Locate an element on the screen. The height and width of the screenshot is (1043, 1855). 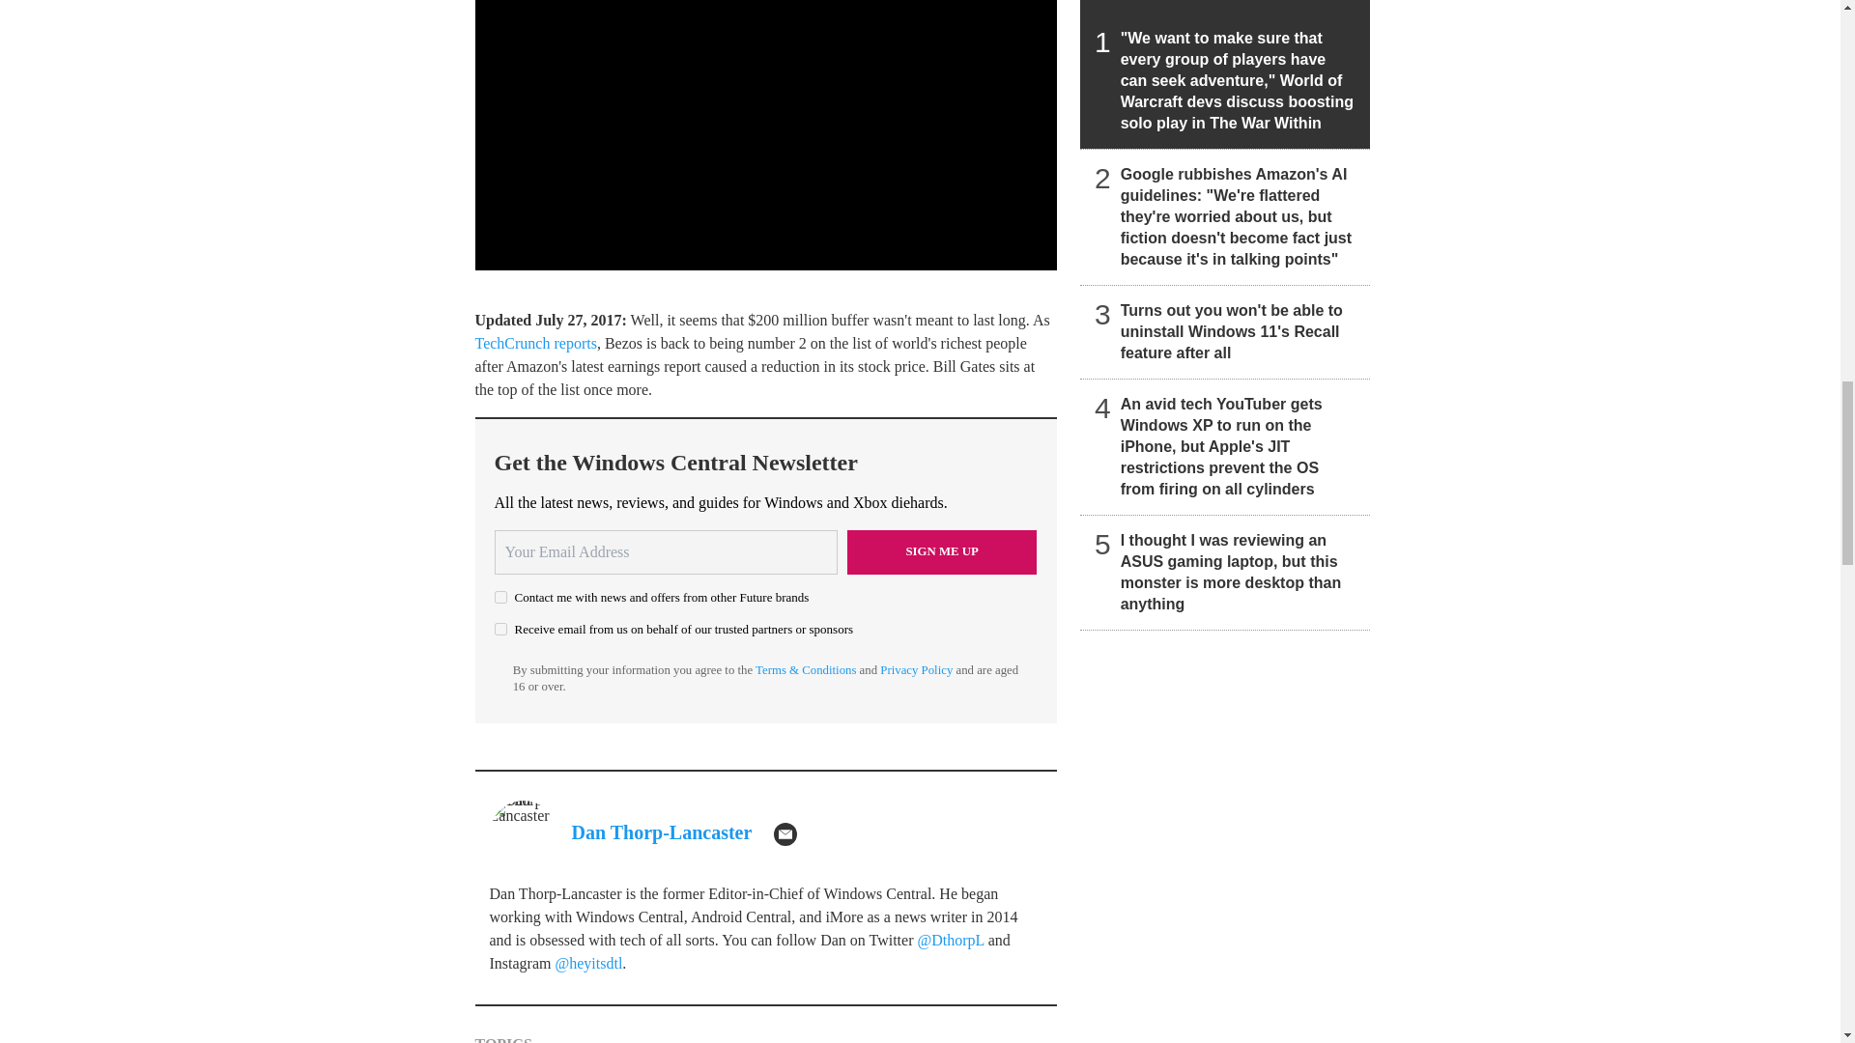
on is located at coordinates (500, 597).